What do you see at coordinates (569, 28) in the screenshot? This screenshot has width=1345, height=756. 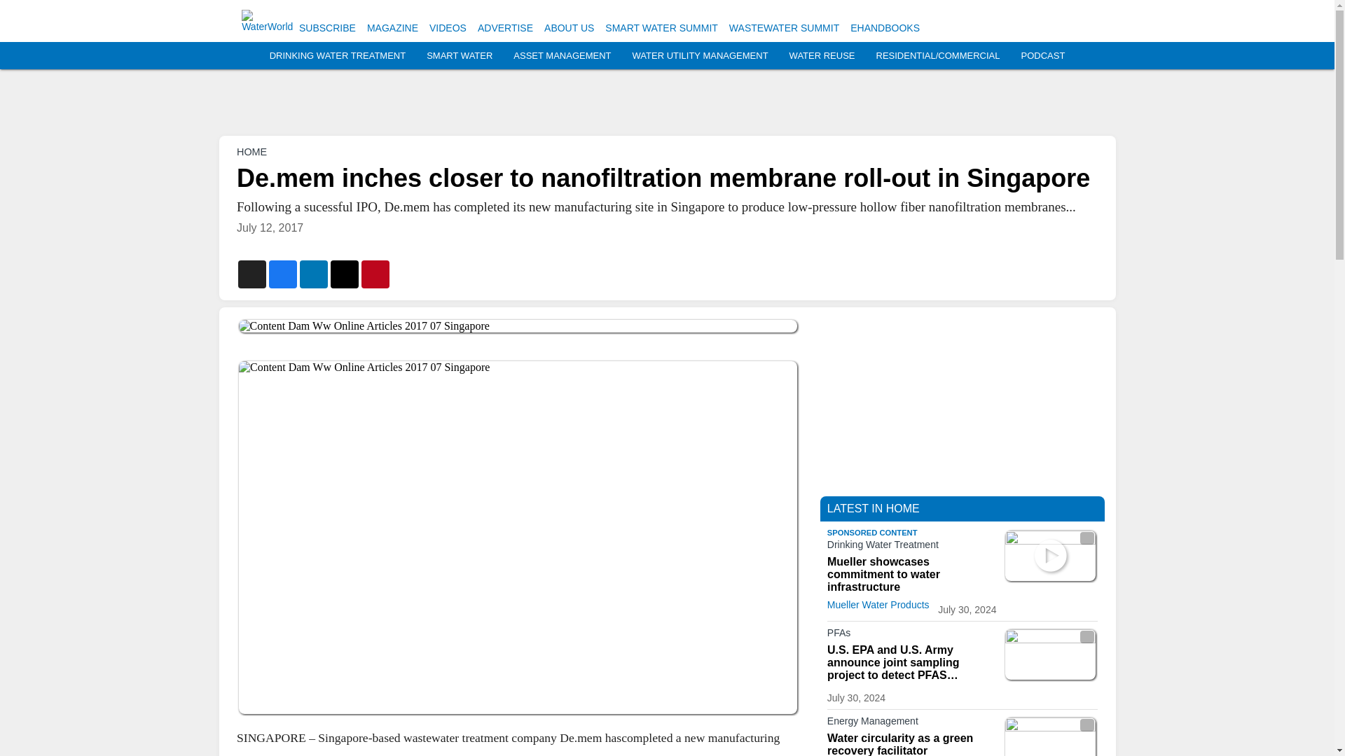 I see `ABOUT US` at bounding box center [569, 28].